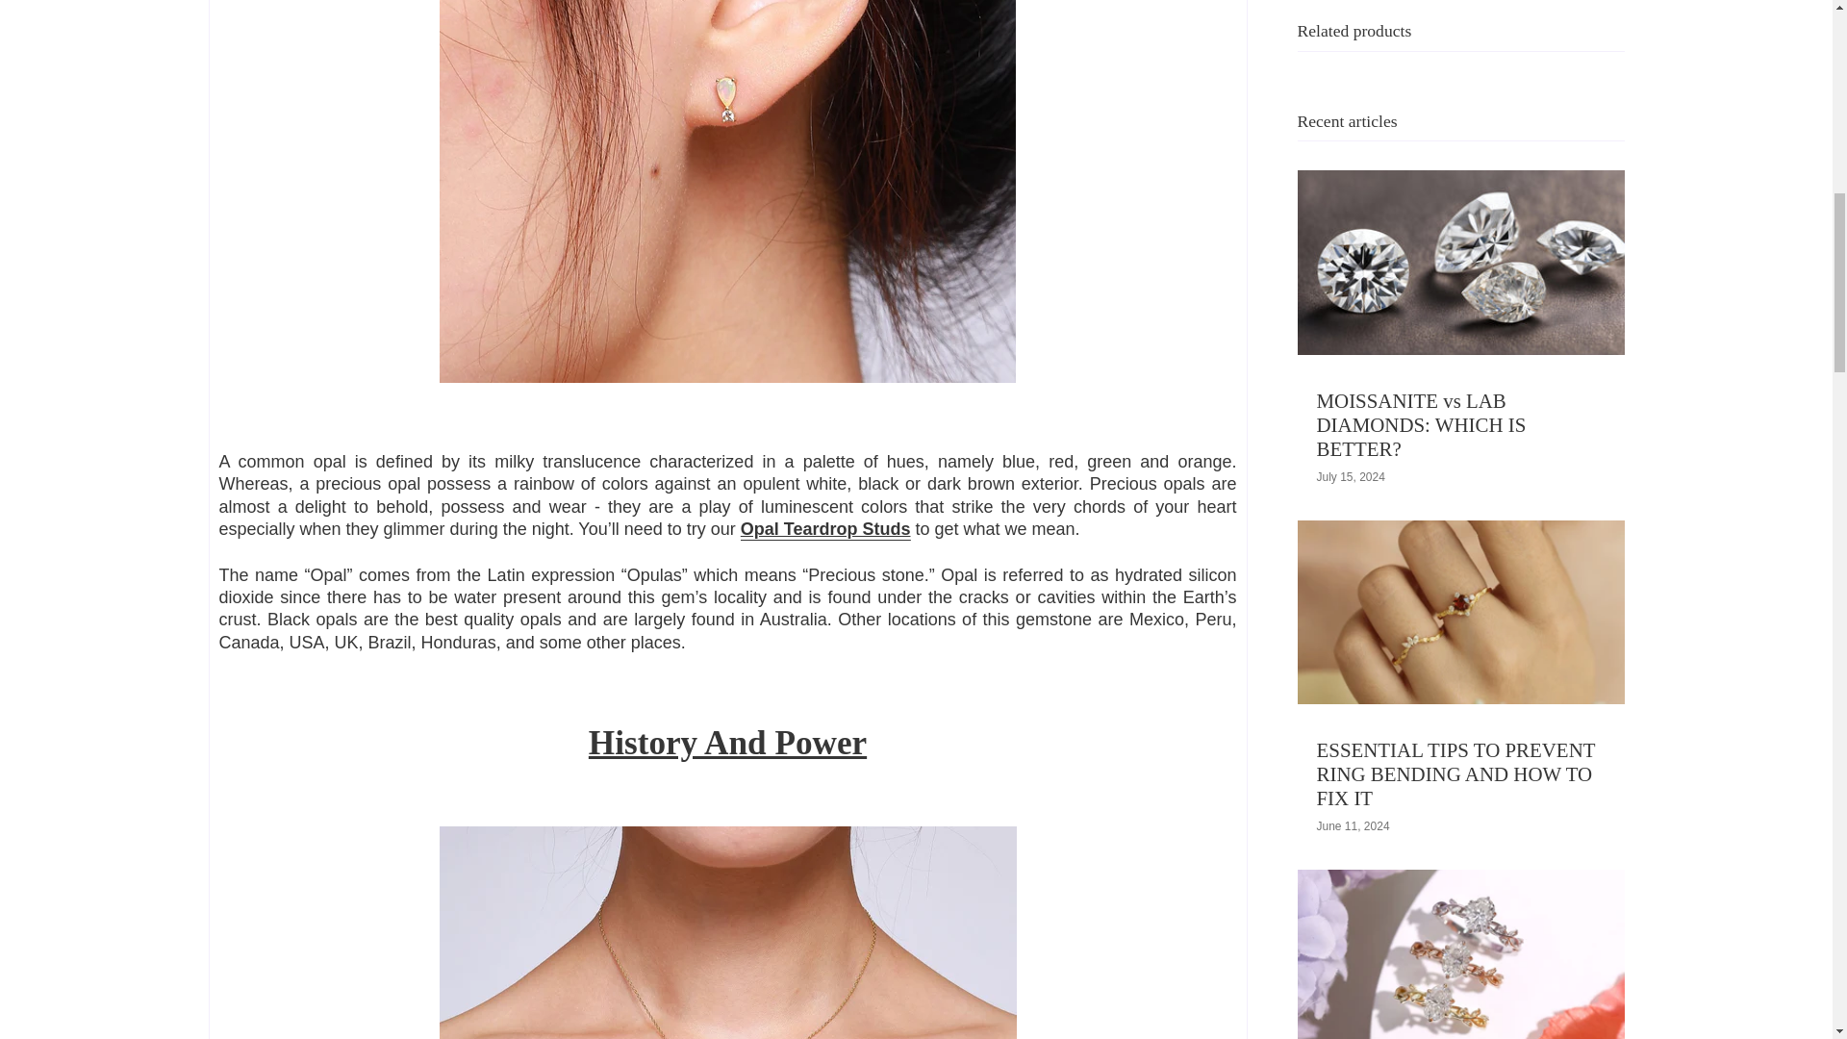 Image resolution: width=1847 pixels, height=1039 pixels. I want to click on ESSENTIAL TIPS TO PREVENT RING BENDING AND HOW TO FIX IT, so click(1455, 248).